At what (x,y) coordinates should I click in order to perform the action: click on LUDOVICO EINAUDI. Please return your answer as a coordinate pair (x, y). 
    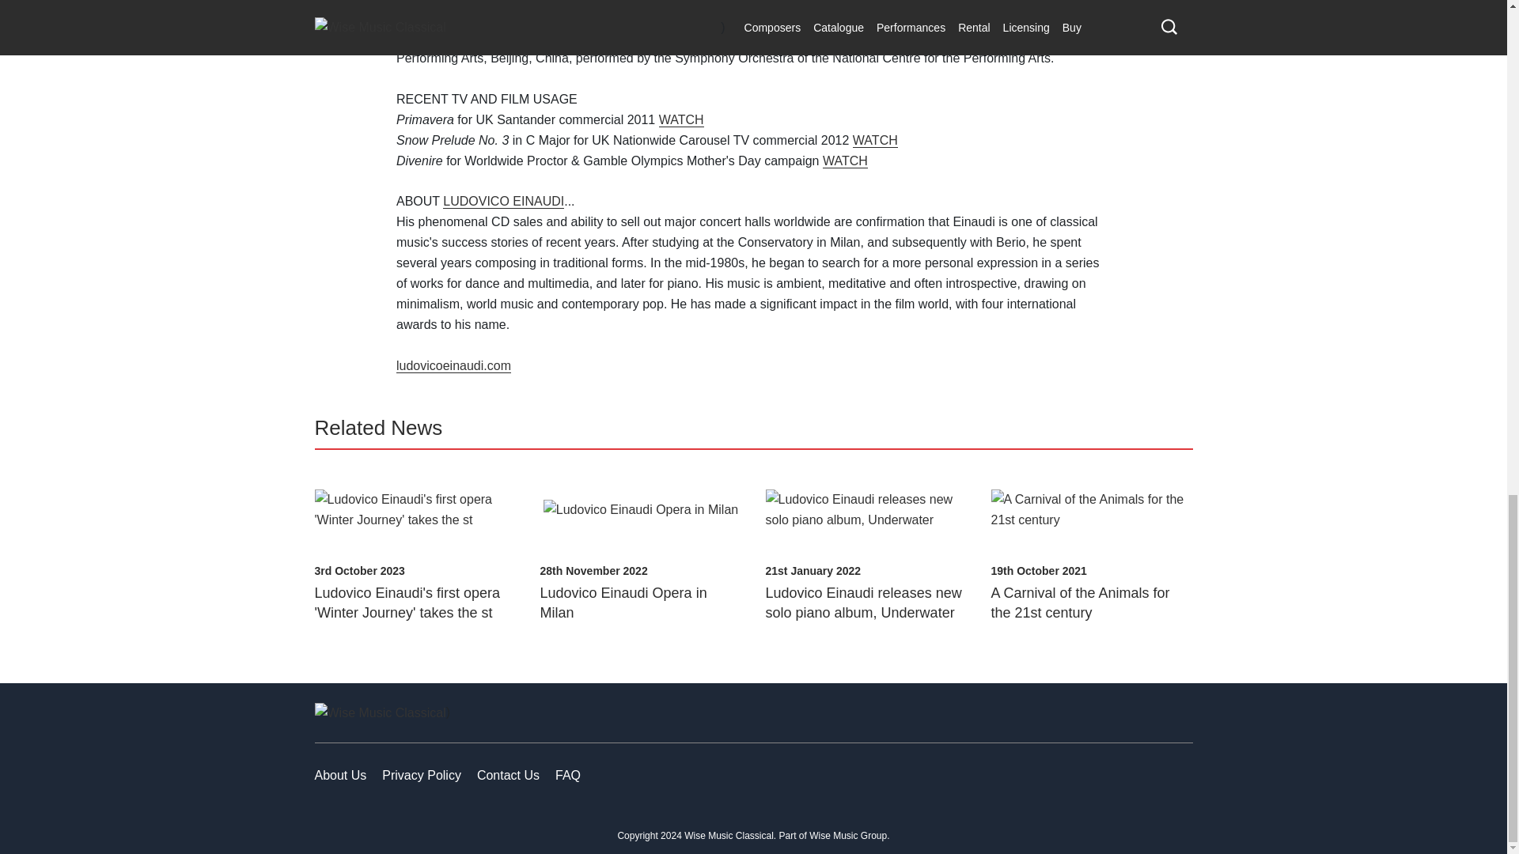
    Looking at the image, I should click on (503, 201).